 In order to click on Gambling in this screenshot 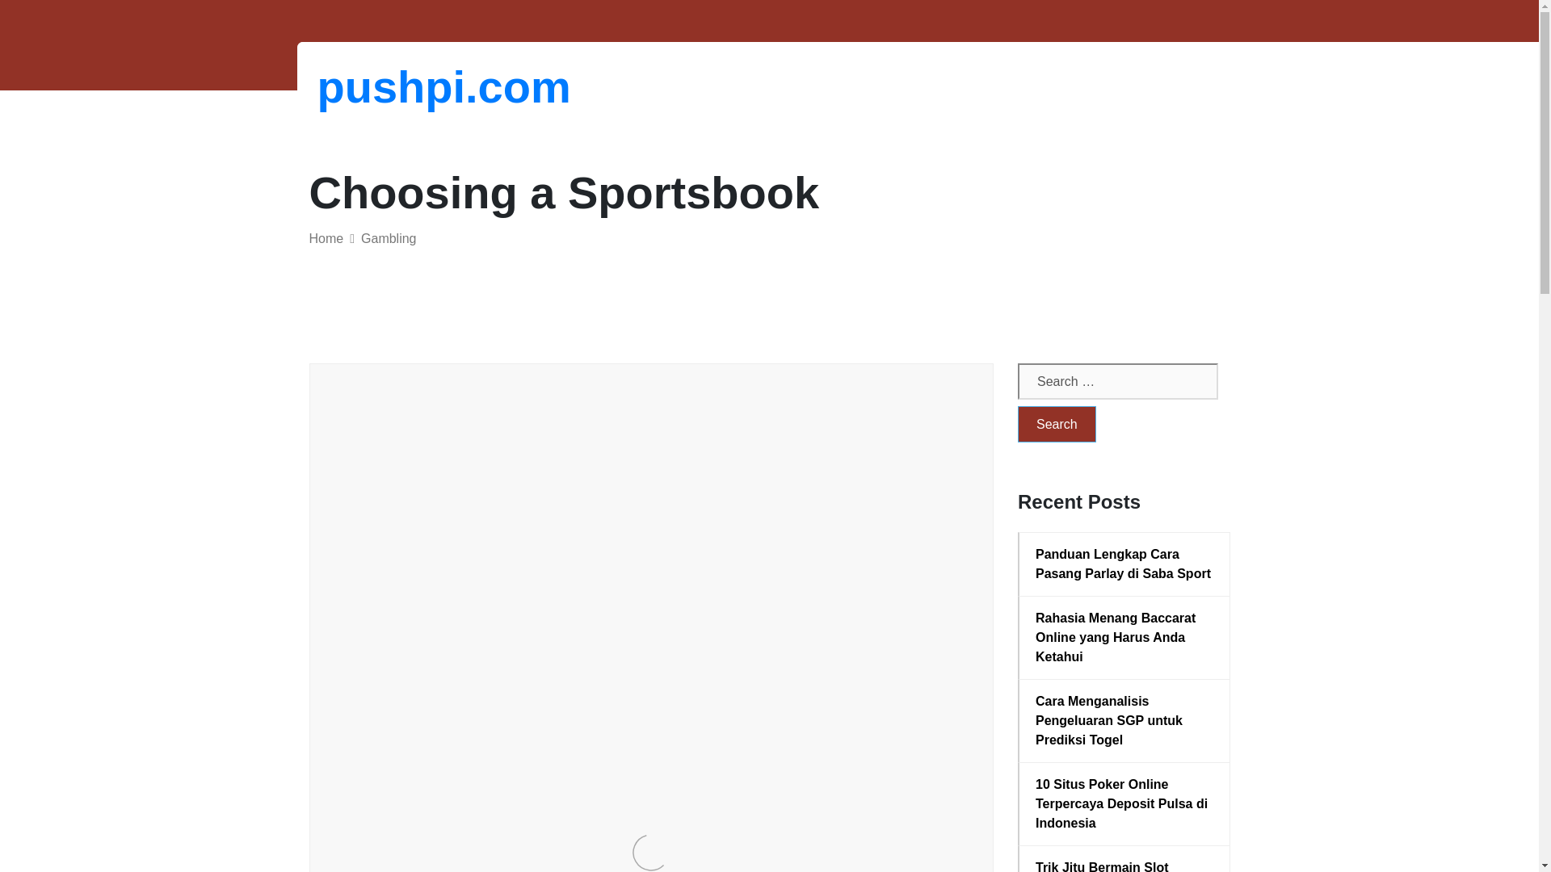, I will do `click(388, 238)`.